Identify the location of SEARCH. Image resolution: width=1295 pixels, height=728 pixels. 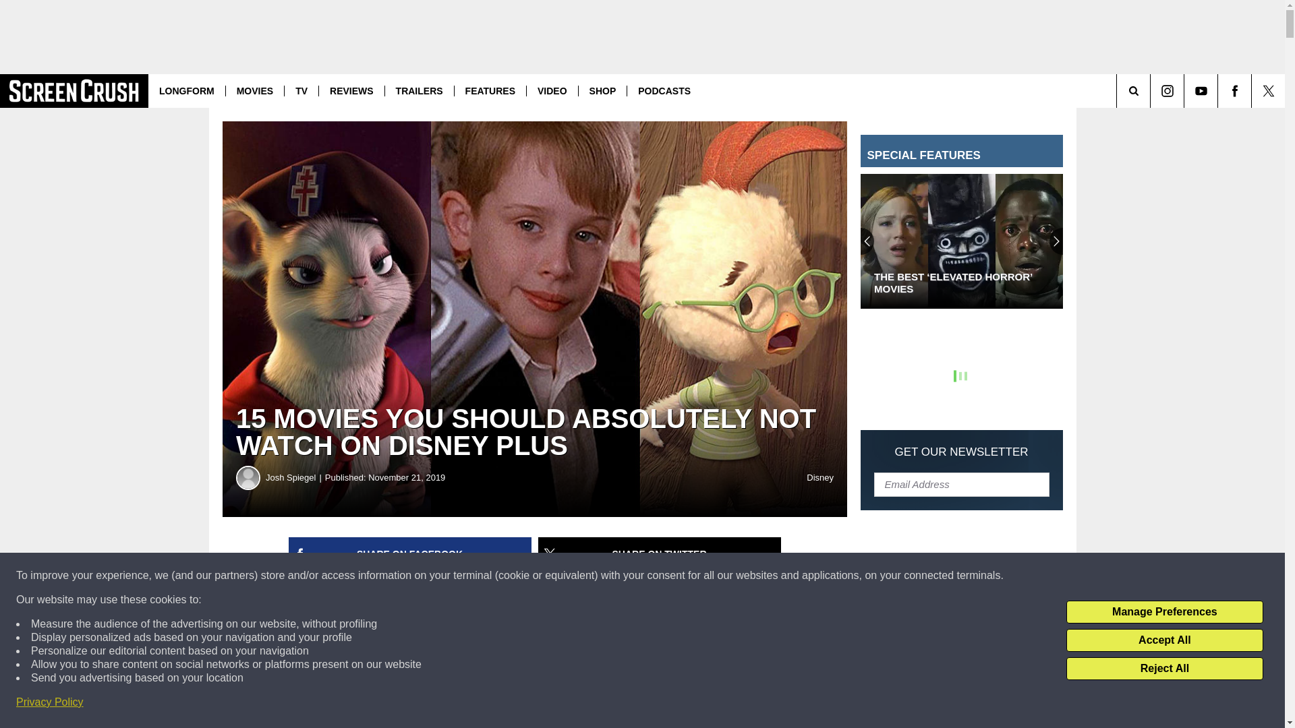
(1152, 90).